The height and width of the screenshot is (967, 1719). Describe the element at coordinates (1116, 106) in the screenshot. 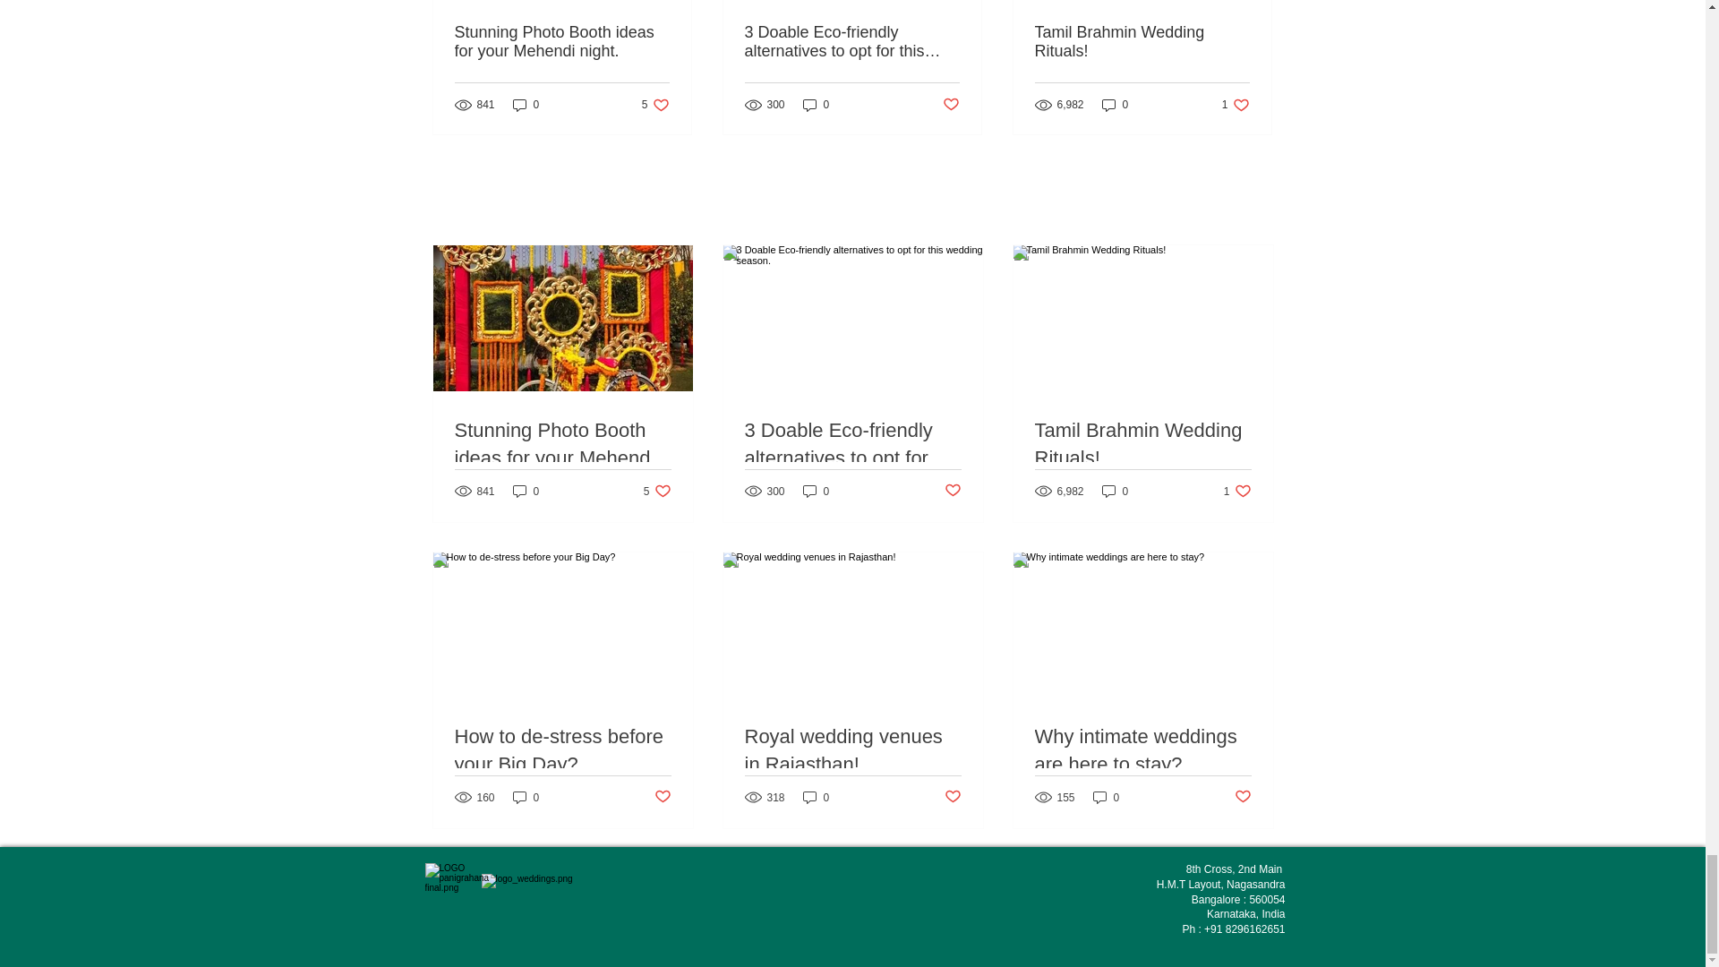

I see `Why intimate weddings are here to stay?` at that location.